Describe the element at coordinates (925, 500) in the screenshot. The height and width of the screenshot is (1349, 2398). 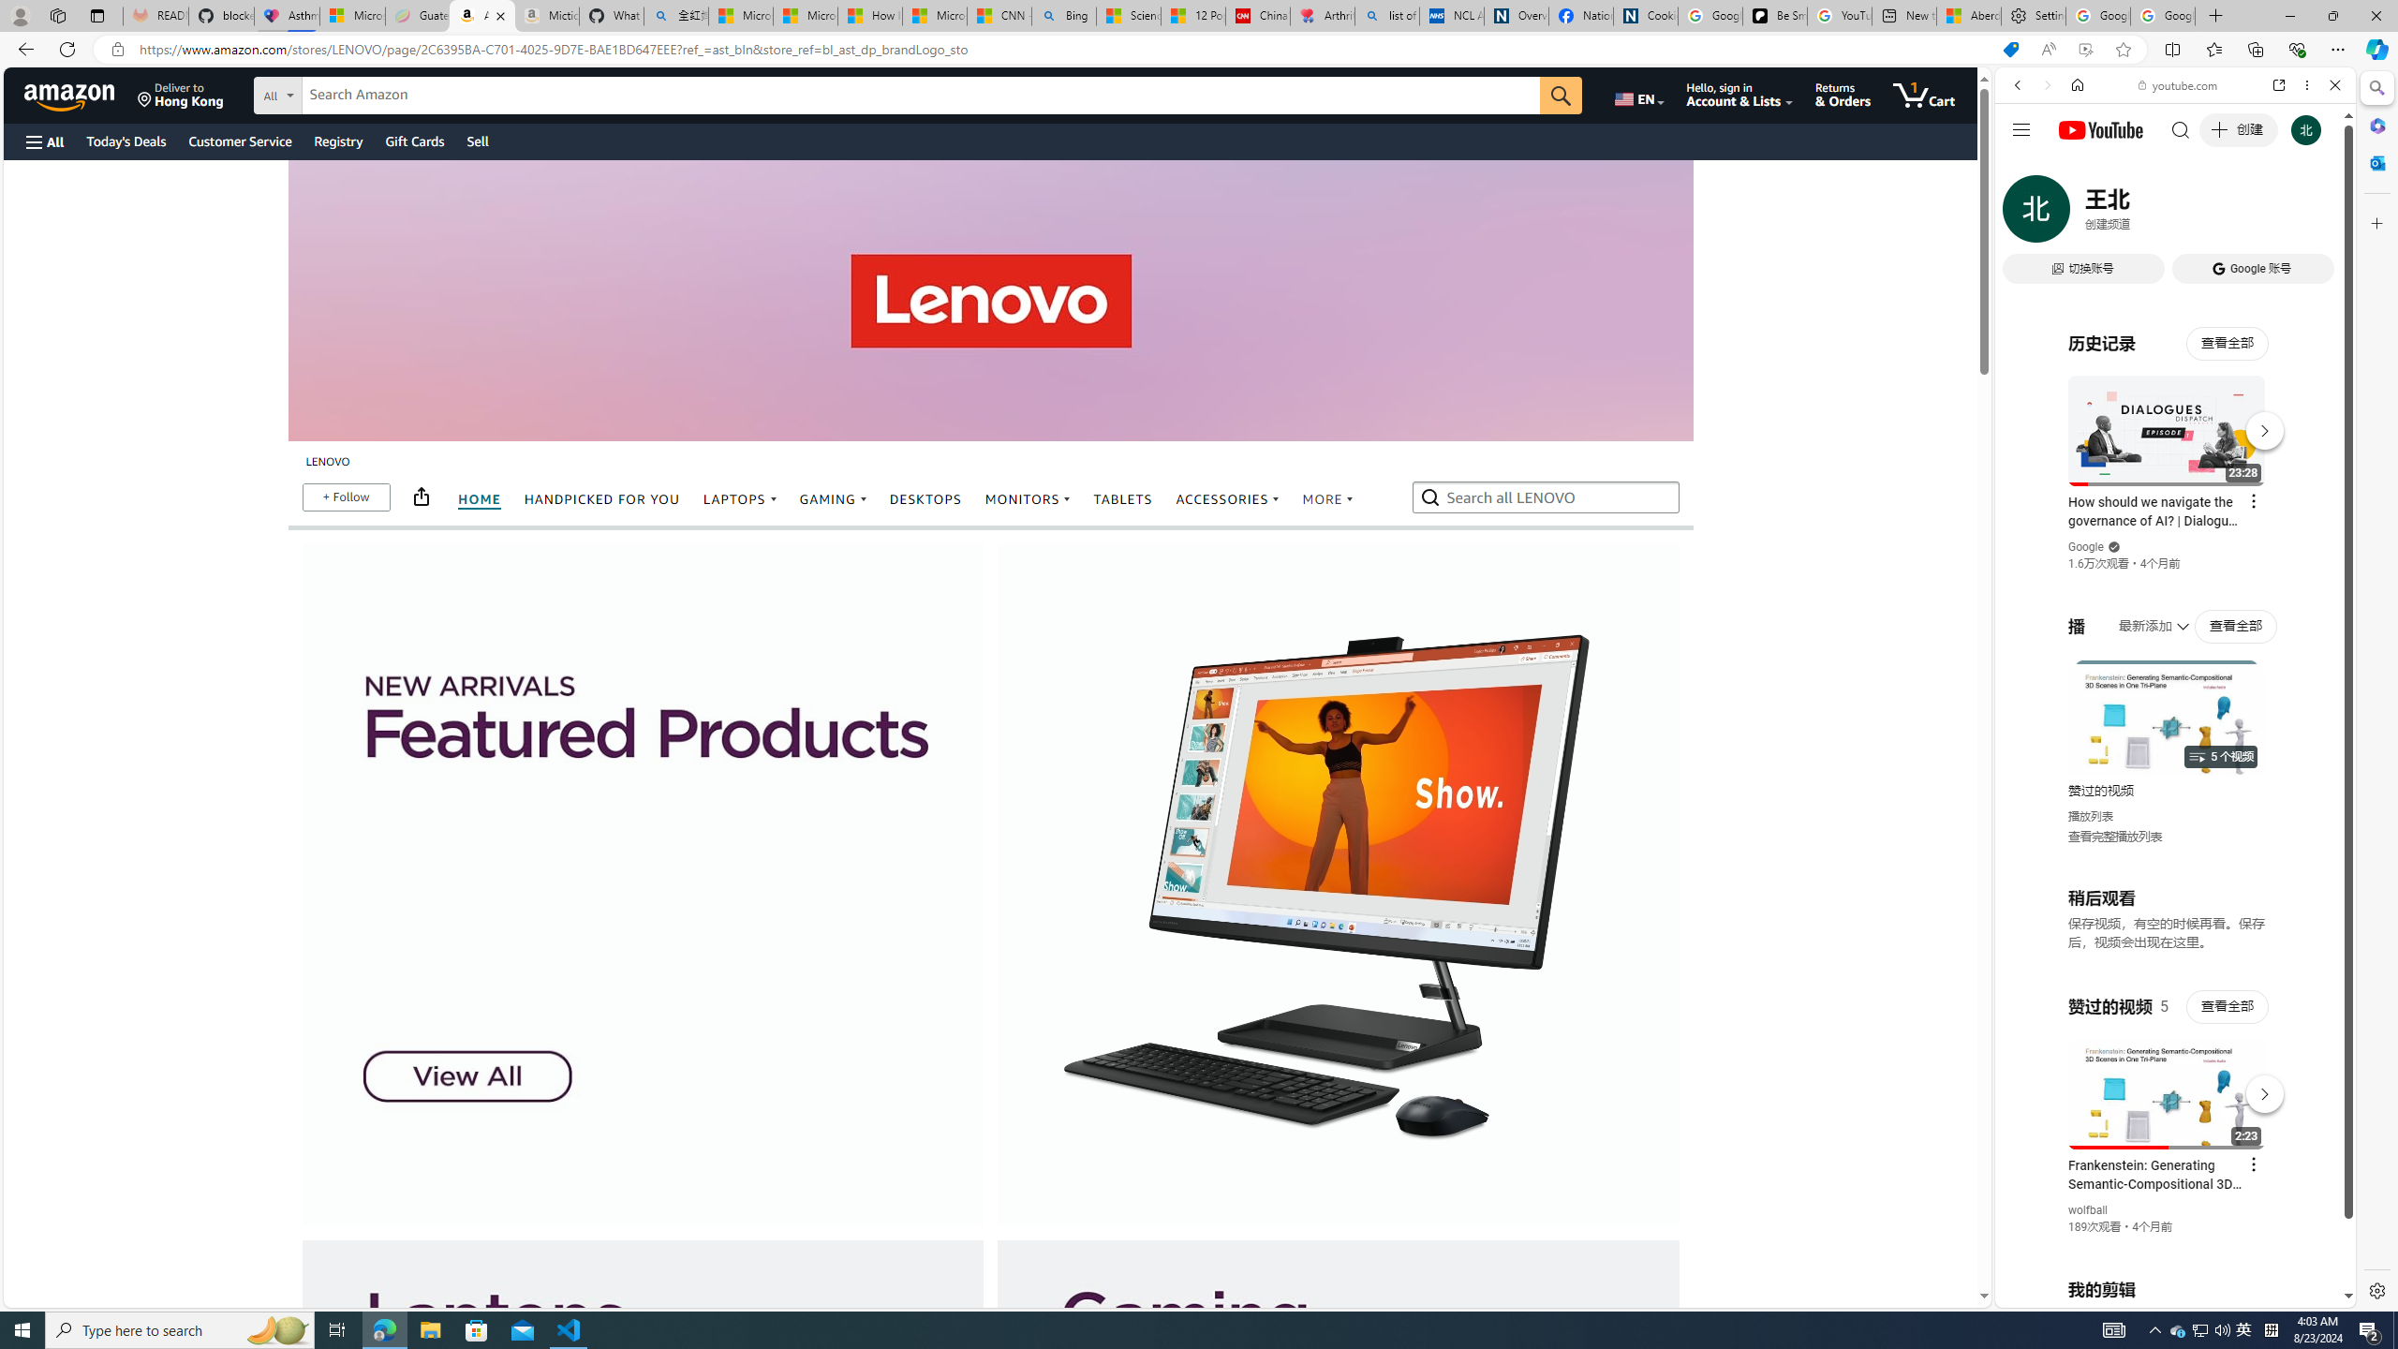
I see `DESKTOPS` at that location.